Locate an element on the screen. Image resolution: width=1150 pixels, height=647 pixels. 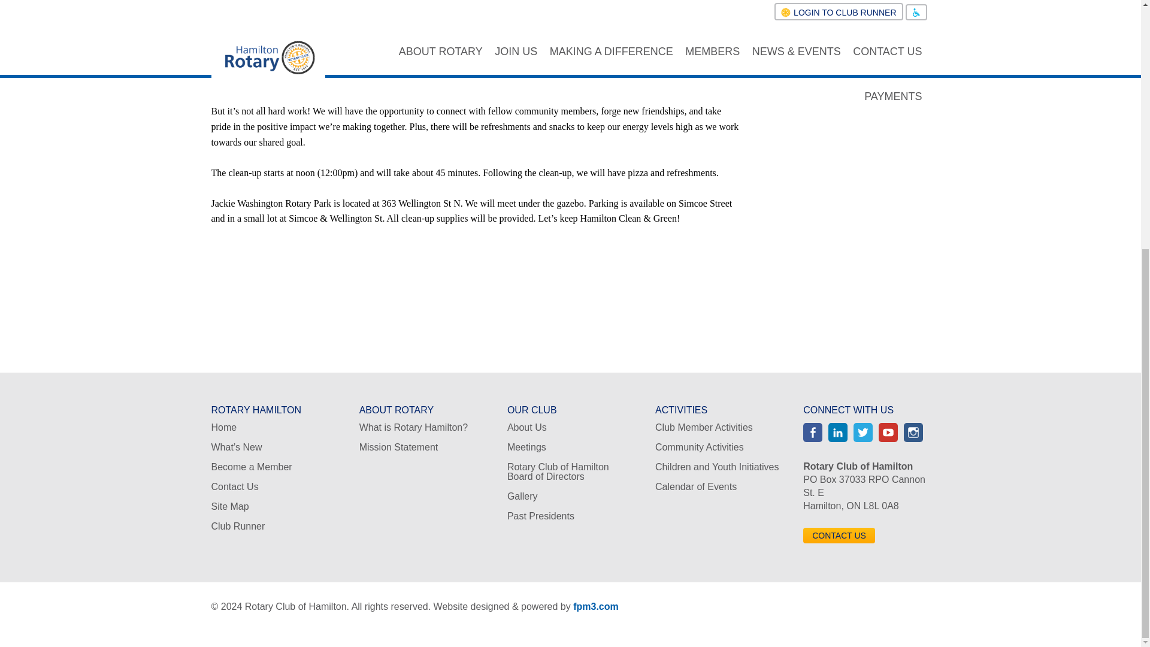
LinkedIn is located at coordinates (837, 433).